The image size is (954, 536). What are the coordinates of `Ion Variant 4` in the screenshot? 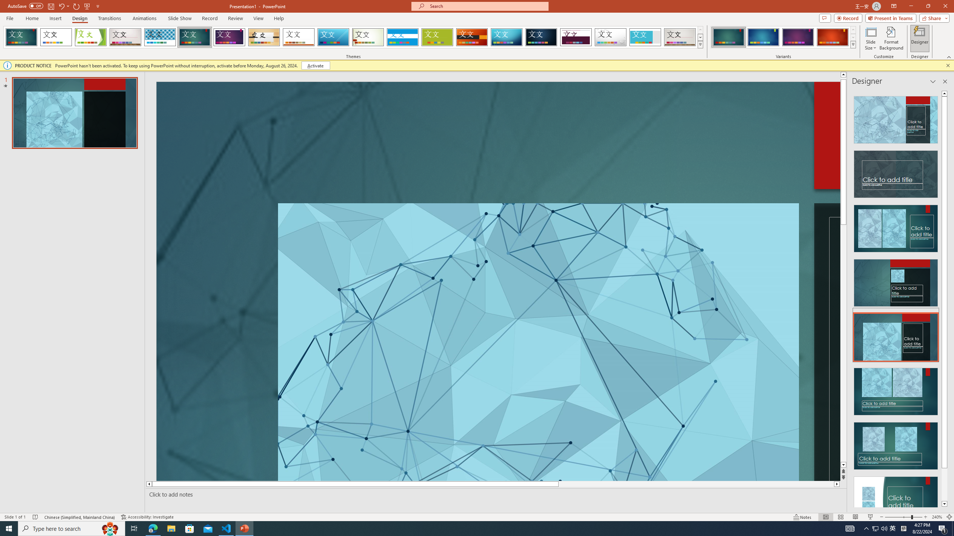 It's located at (833, 37).